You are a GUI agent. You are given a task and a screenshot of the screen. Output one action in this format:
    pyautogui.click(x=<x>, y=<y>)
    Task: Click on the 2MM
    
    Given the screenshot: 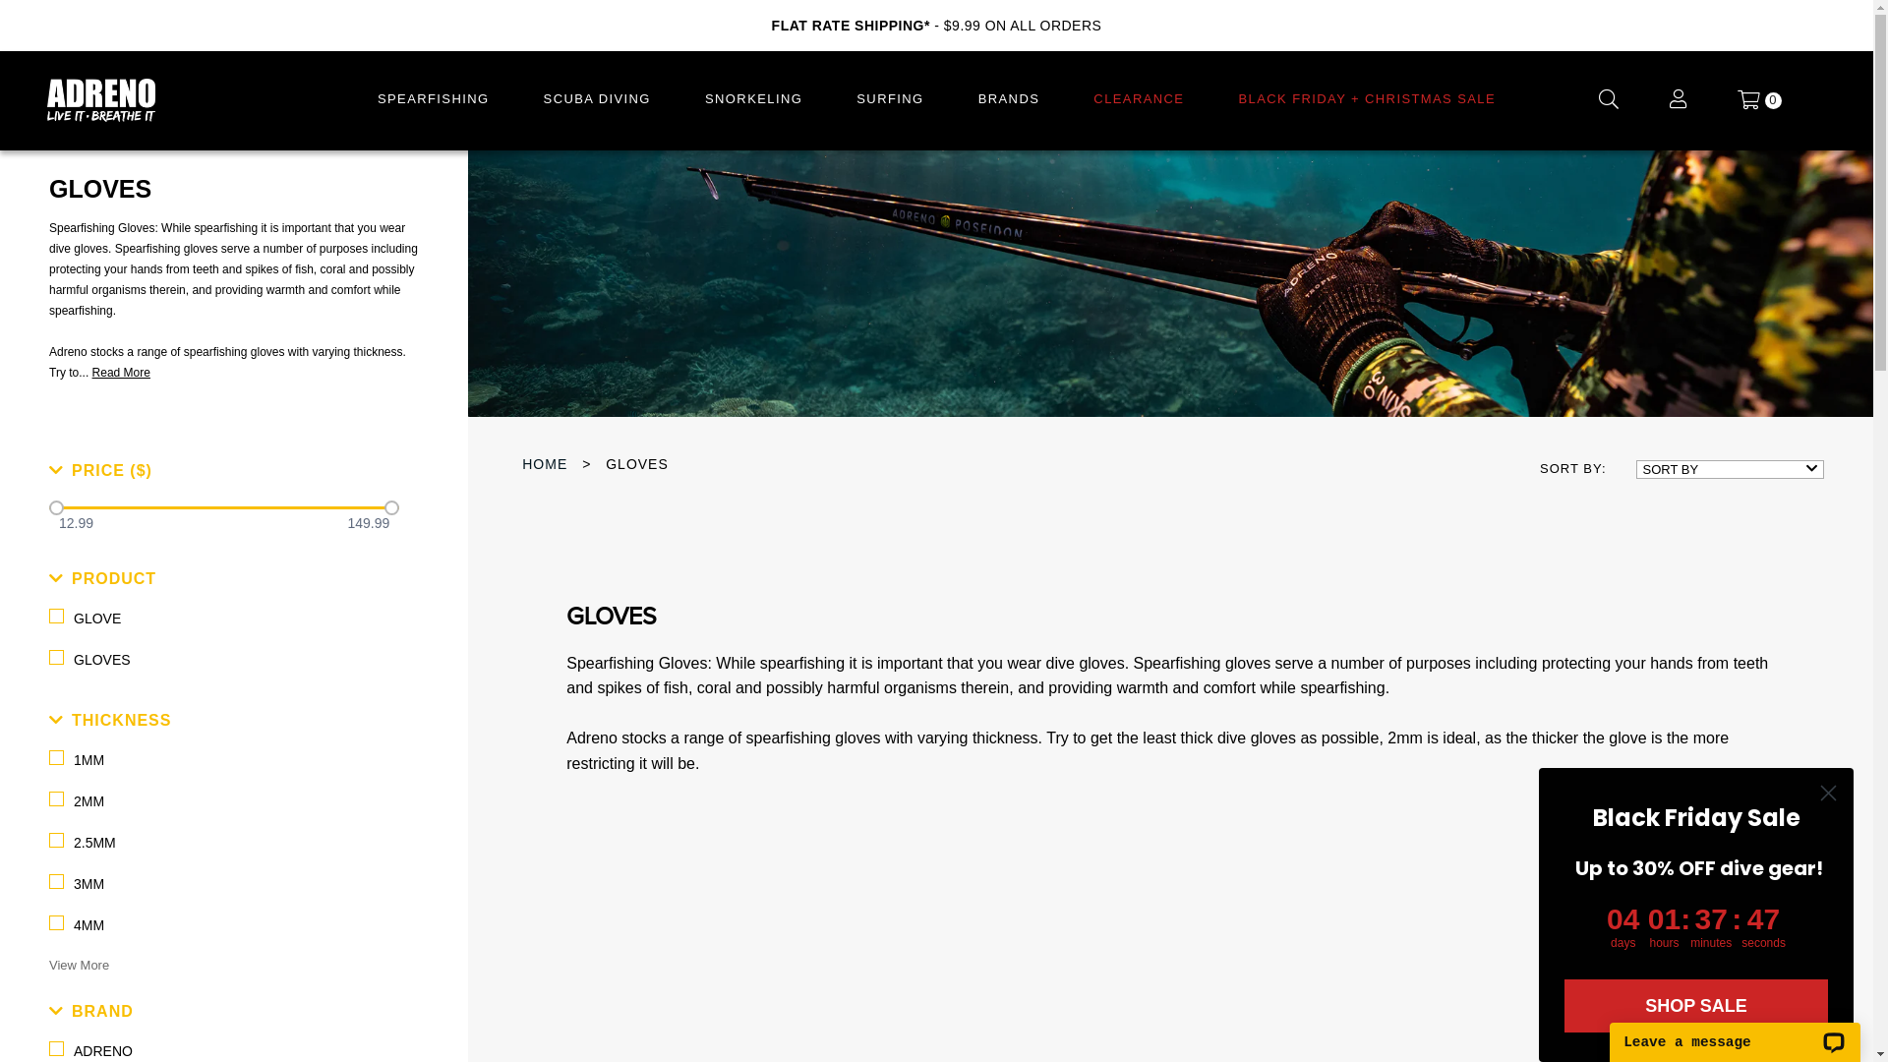 What is the action you would take?
    pyautogui.click(x=224, y=801)
    